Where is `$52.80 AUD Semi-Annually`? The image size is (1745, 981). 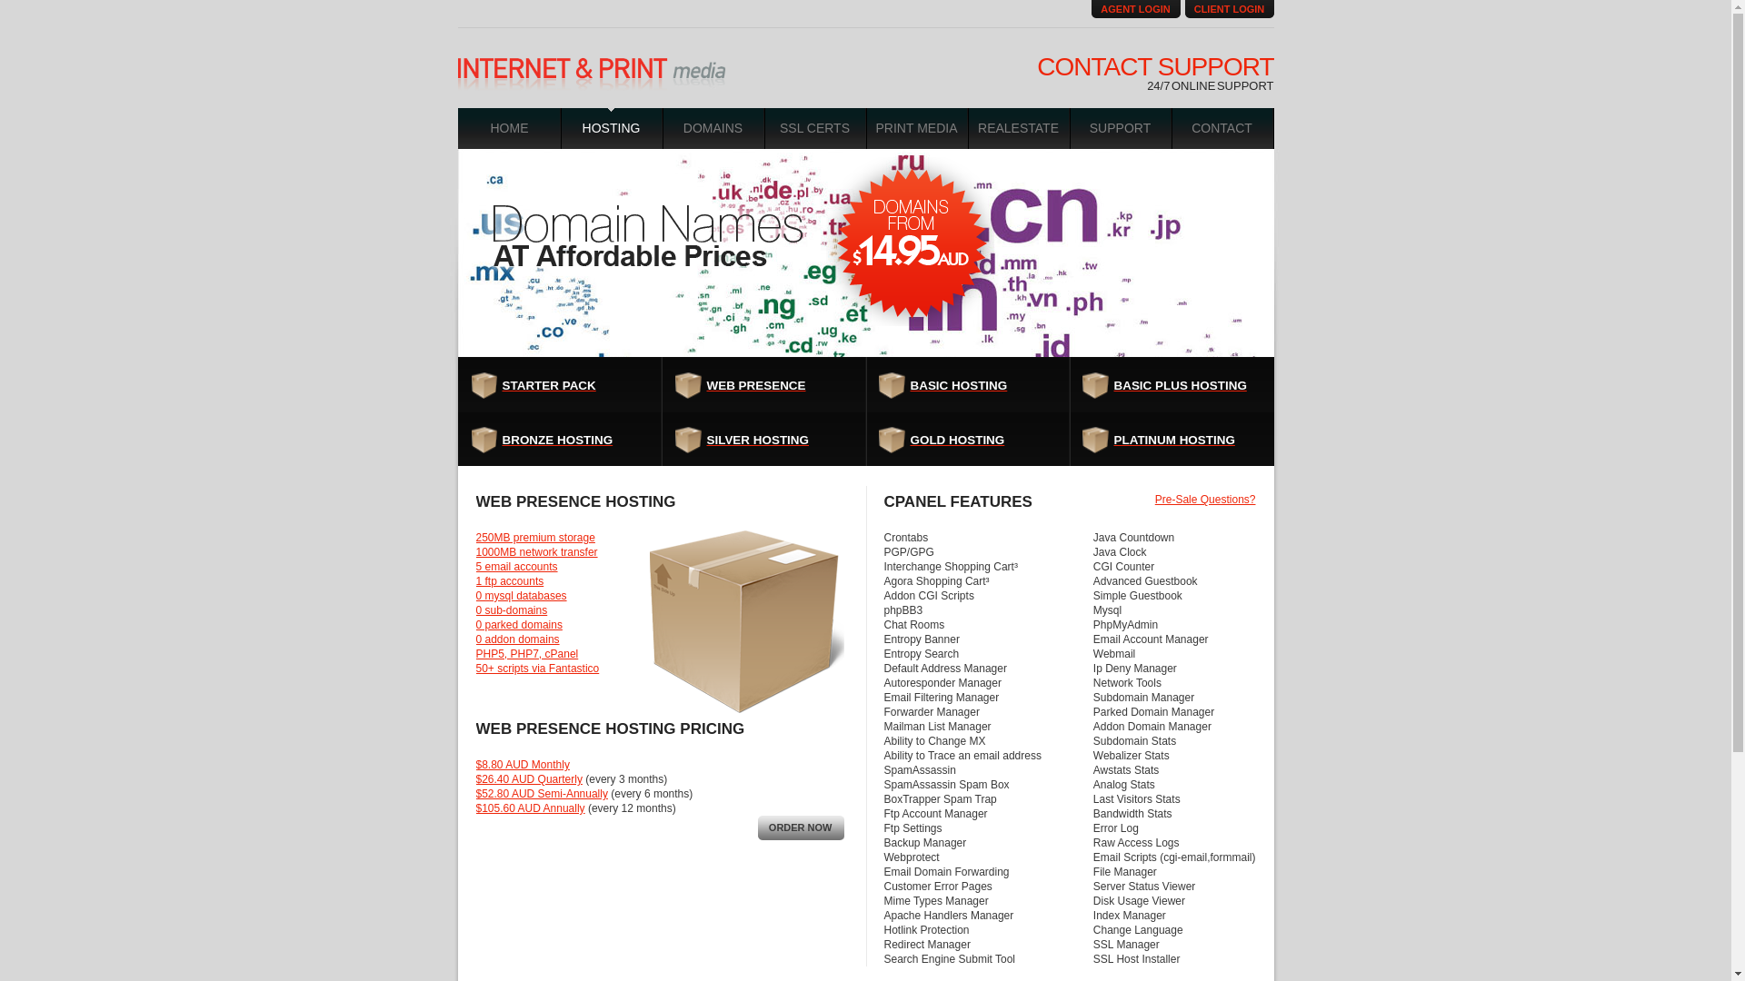
$52.80 AUD Semi-Annually is located at coordinates (542, 794).